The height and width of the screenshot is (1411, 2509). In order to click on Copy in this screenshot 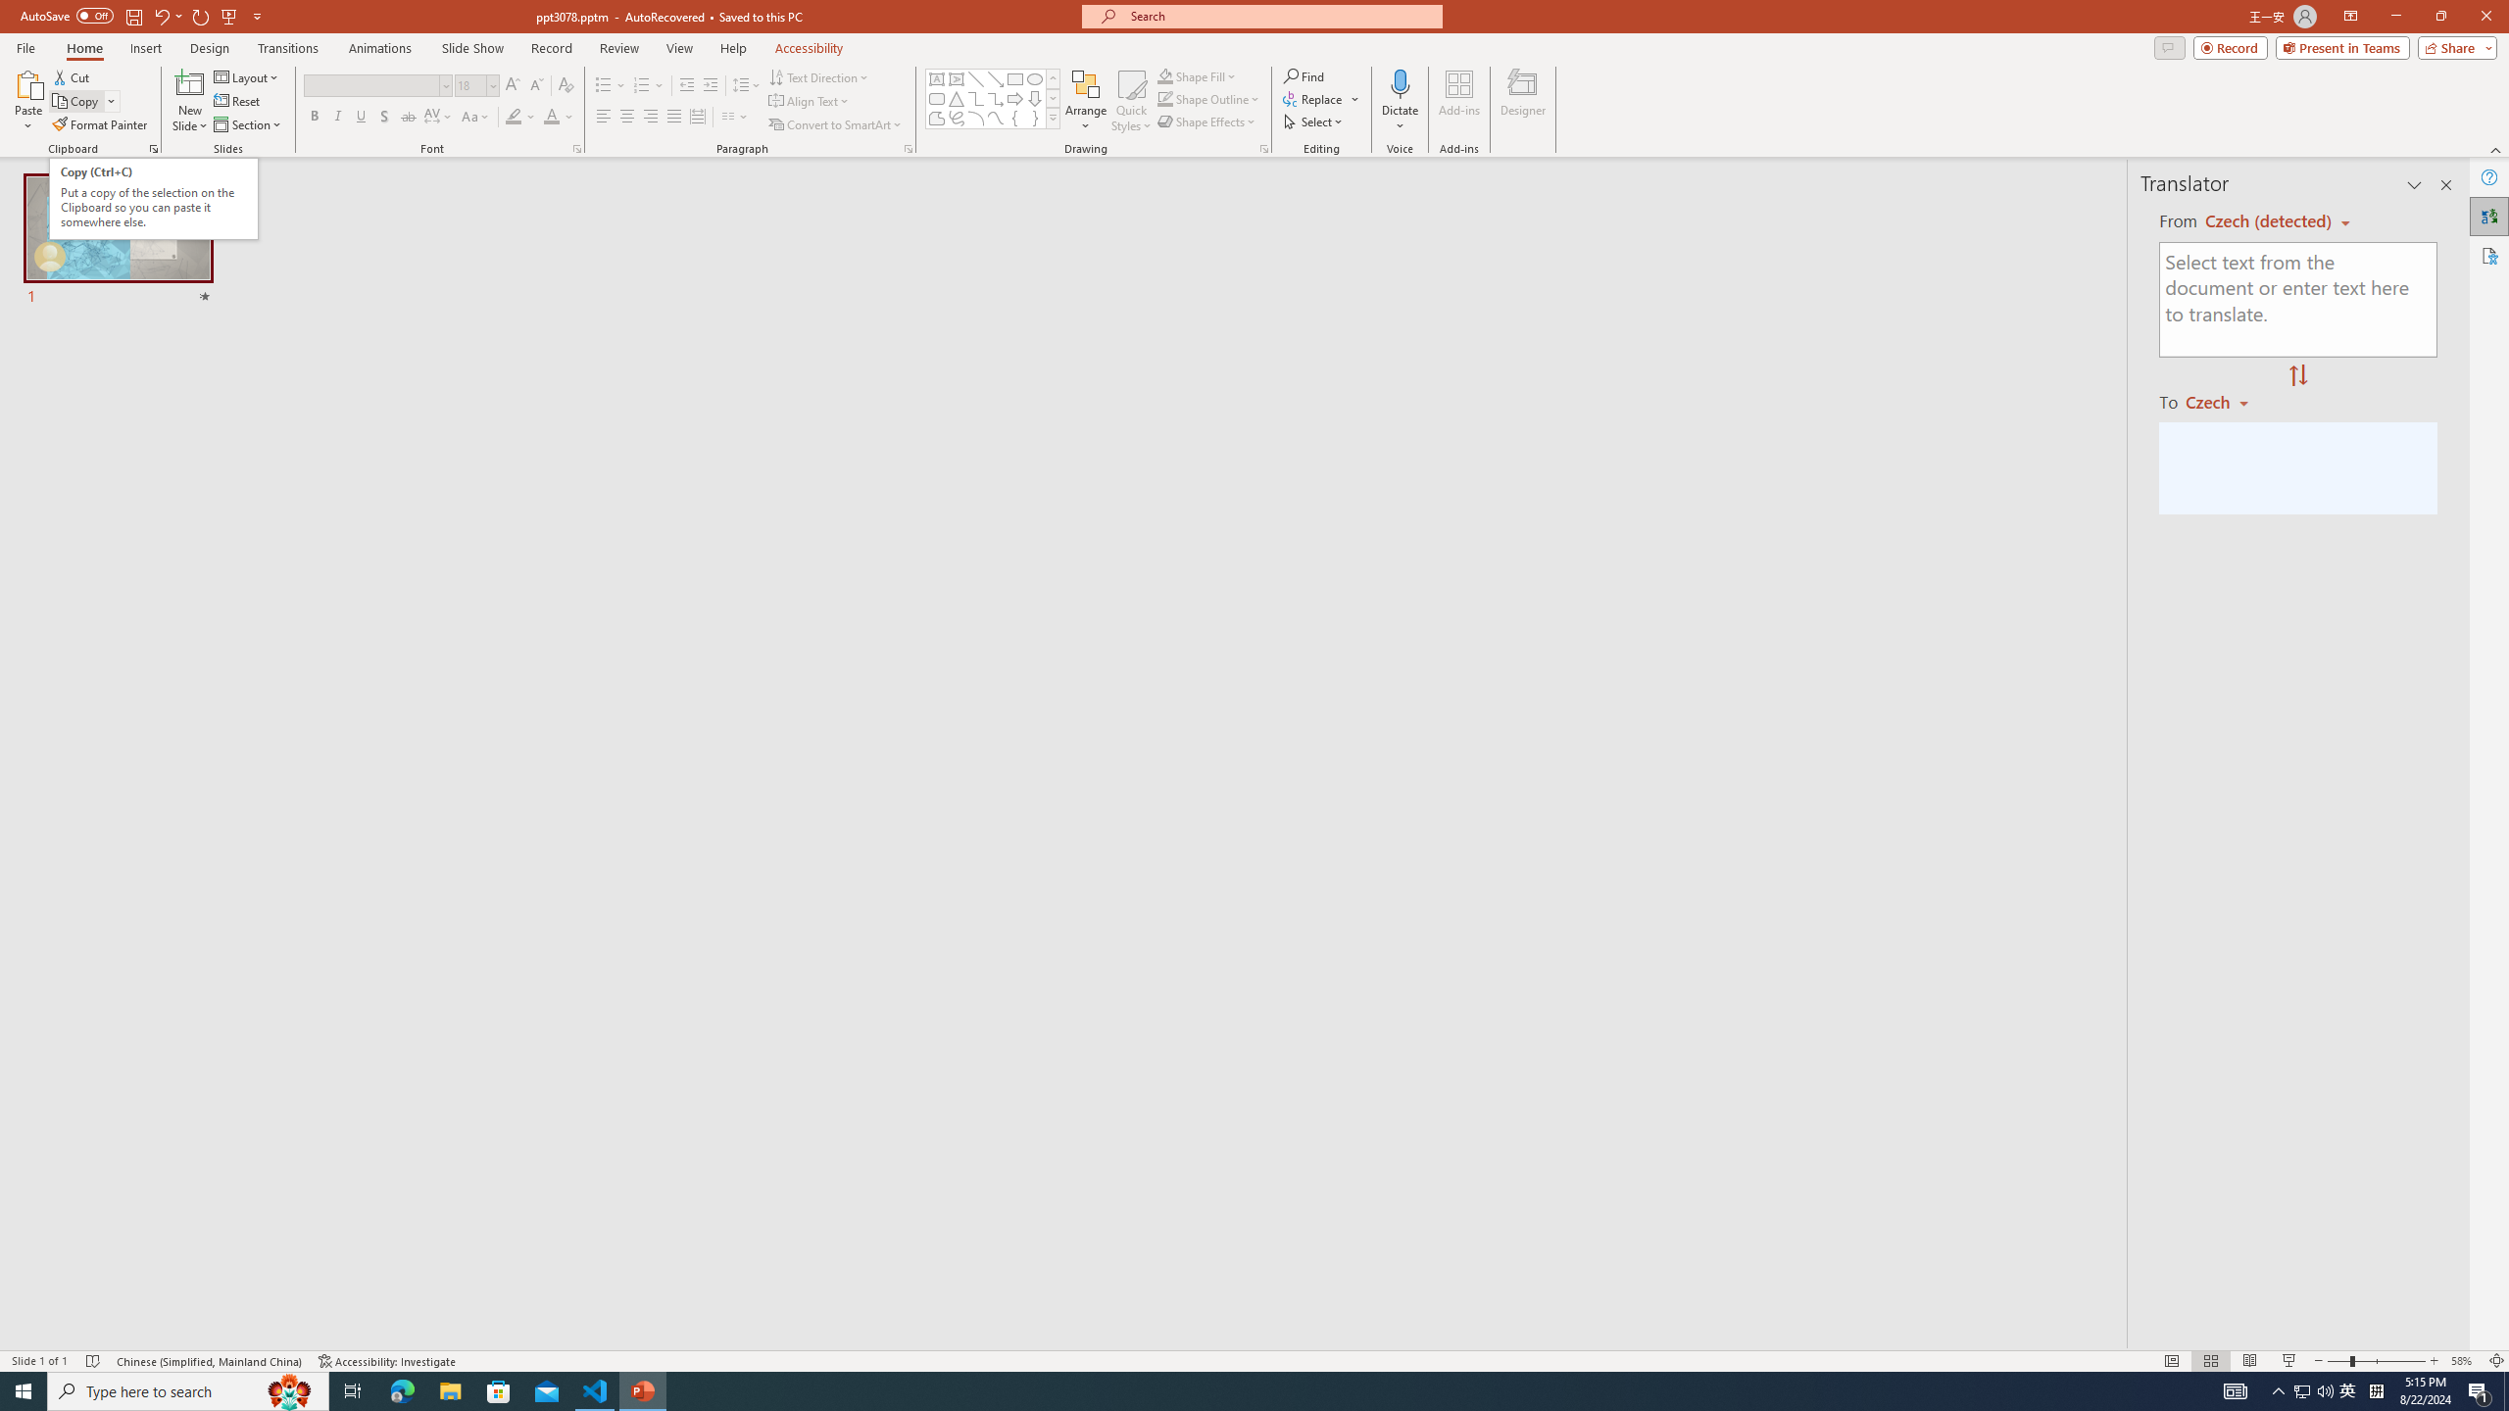, I will do `click(77, 102)`.